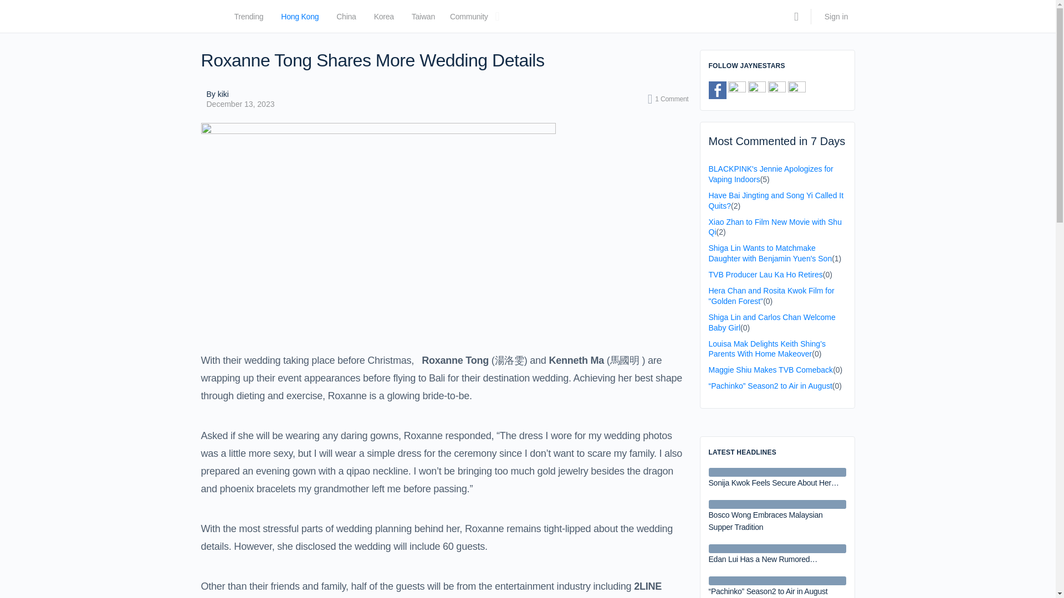 The height and width of the screenshot is (598, 1064). What do you see at coordinates (736, 90) in the screenshot?
I see `Twitter` at bounding box center [736, 90].